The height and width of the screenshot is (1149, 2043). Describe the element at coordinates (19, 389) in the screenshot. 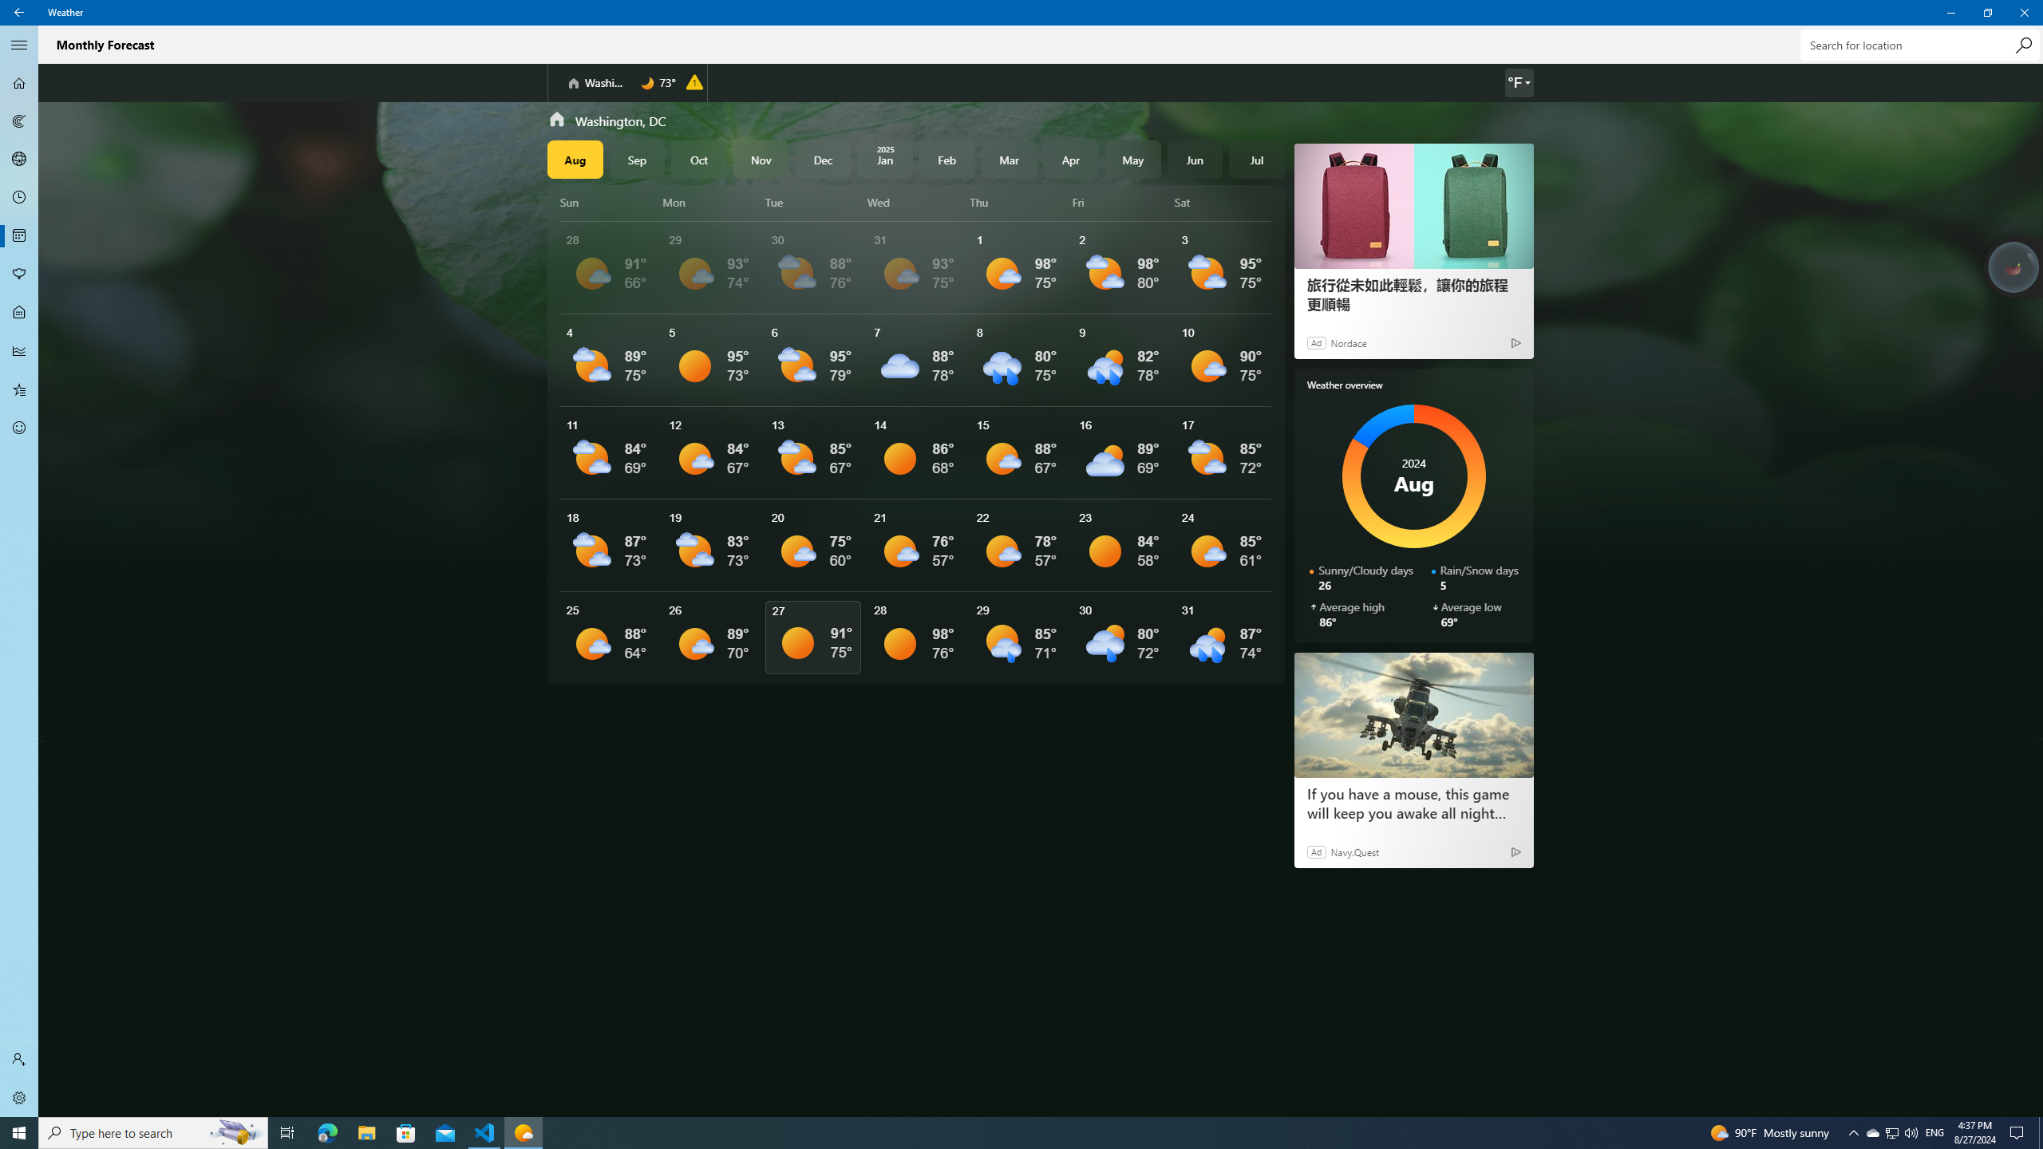

I see `Favorites - Not Selected` at that location.